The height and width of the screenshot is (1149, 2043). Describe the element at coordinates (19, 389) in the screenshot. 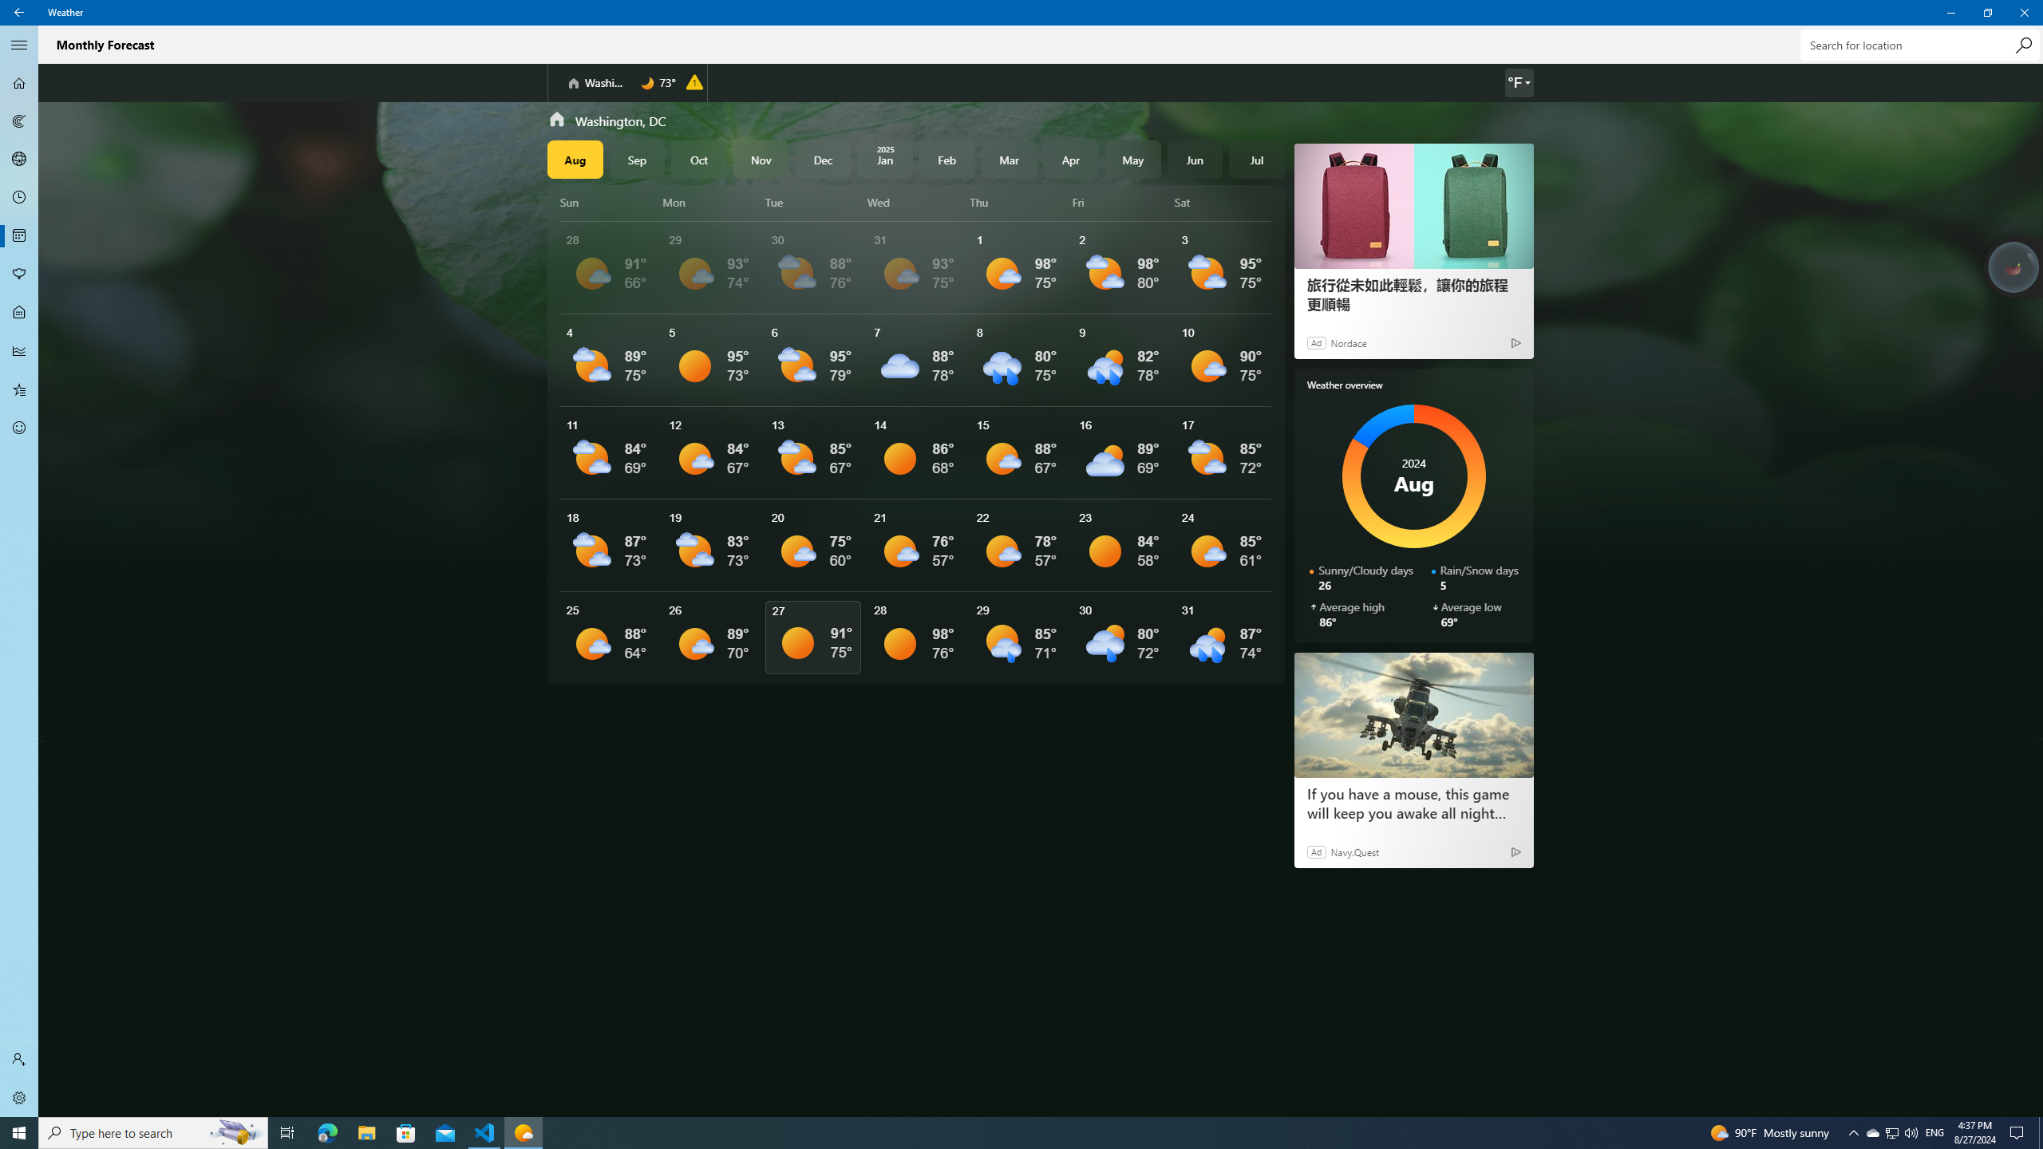

I see `Favorites - Not Selected` at that location.